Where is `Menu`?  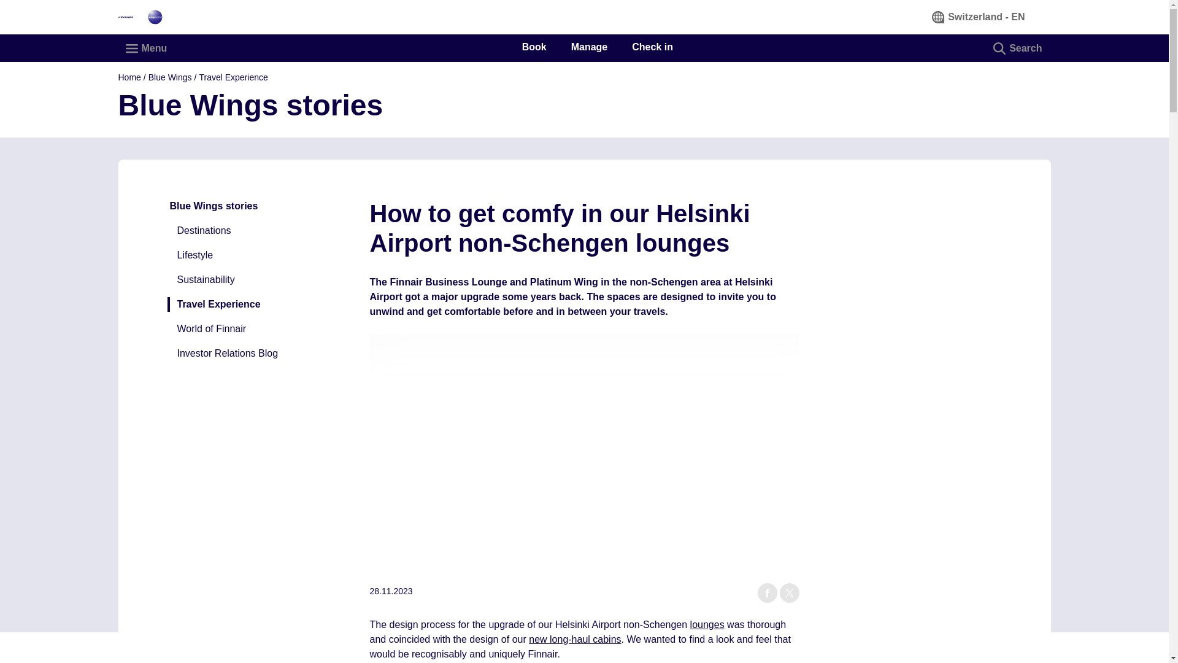 Menu is located at coordinates (147, 47).